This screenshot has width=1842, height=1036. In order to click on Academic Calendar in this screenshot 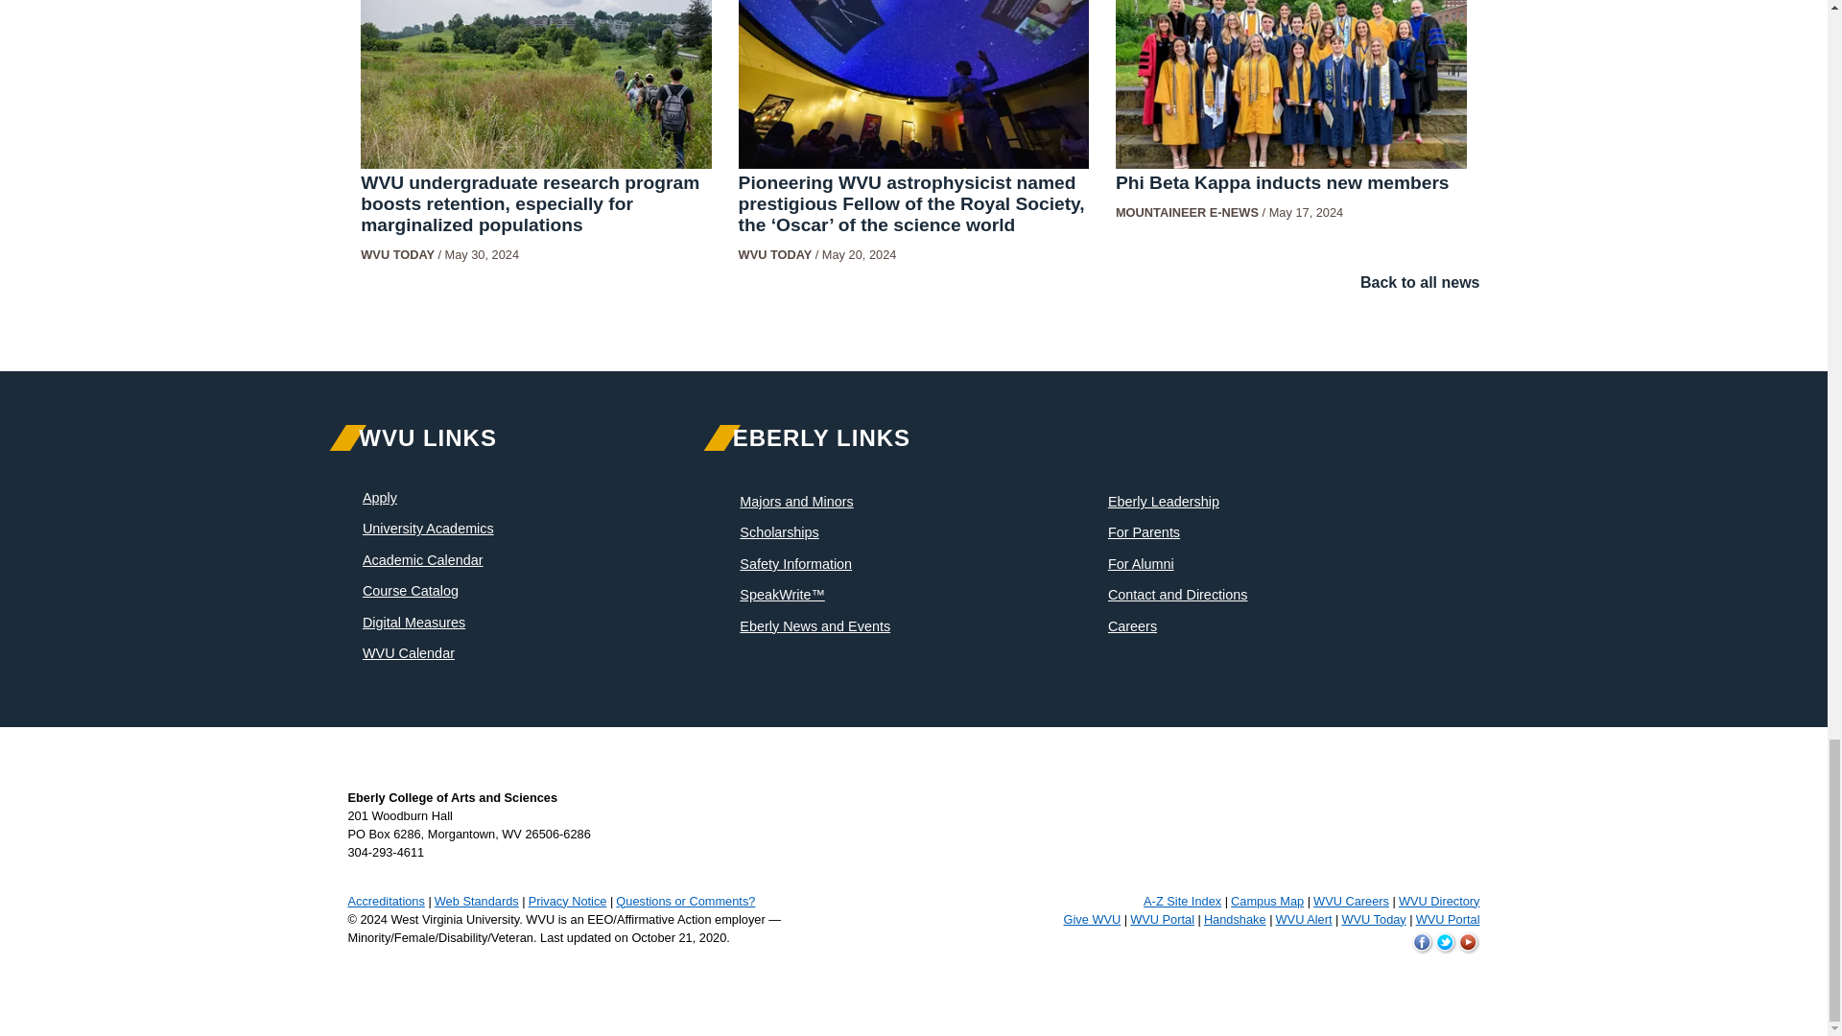, I will do `click(422, 559)`.